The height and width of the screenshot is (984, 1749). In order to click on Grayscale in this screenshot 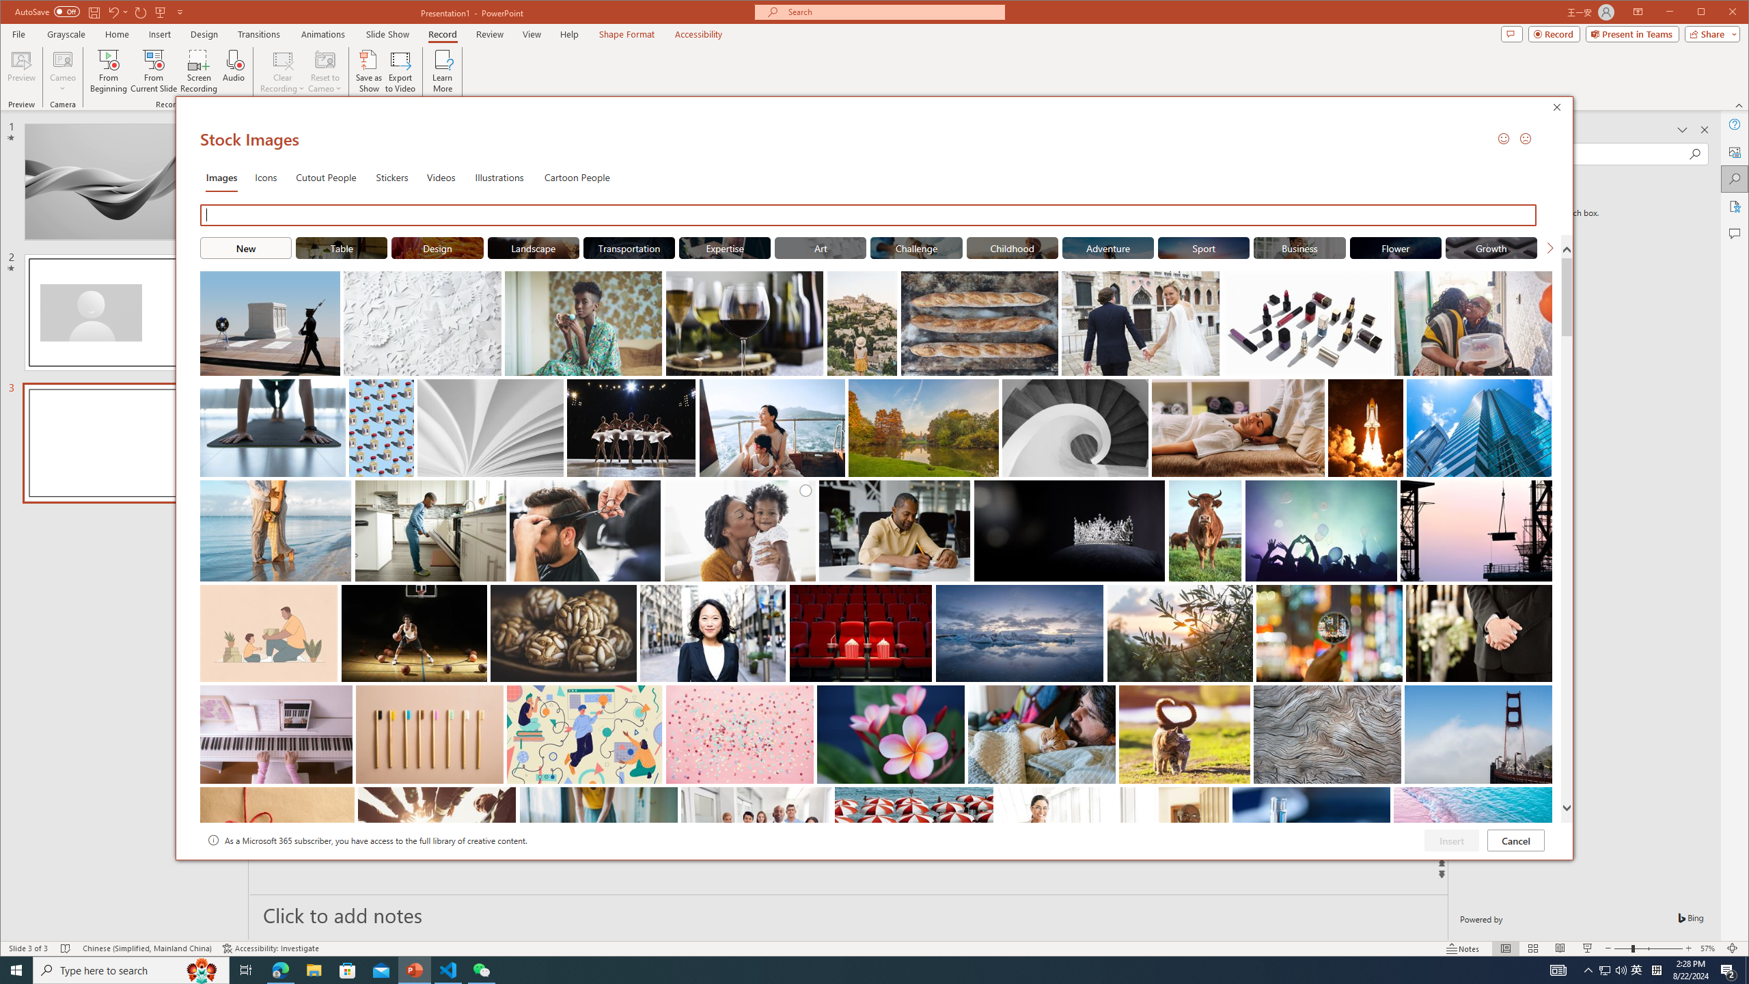, I will do `click(66, 34)`.